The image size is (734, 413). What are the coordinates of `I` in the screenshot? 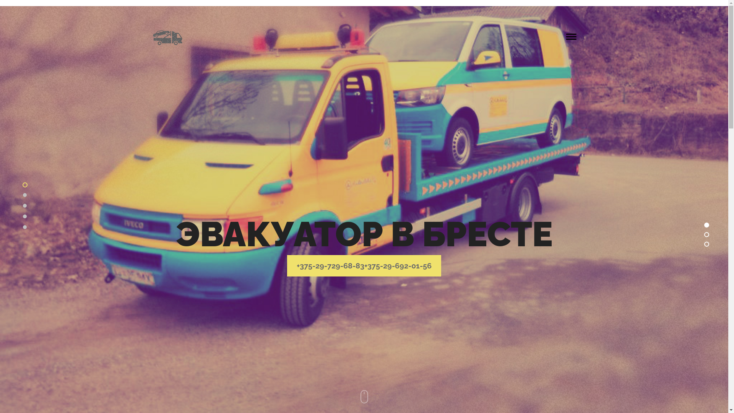 It's located at (364, 395).